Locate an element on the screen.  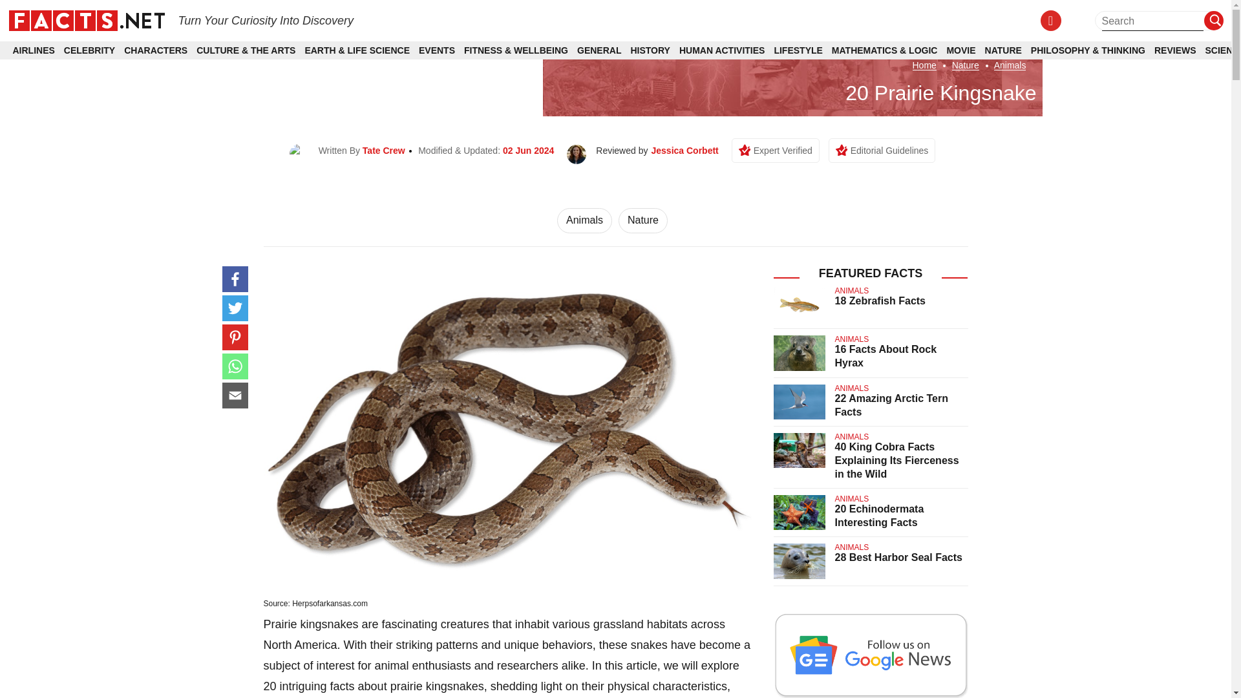
40 King Cobra Facts Explaining Its Fierceness in the Wild  is located at coordinates (897, 460).